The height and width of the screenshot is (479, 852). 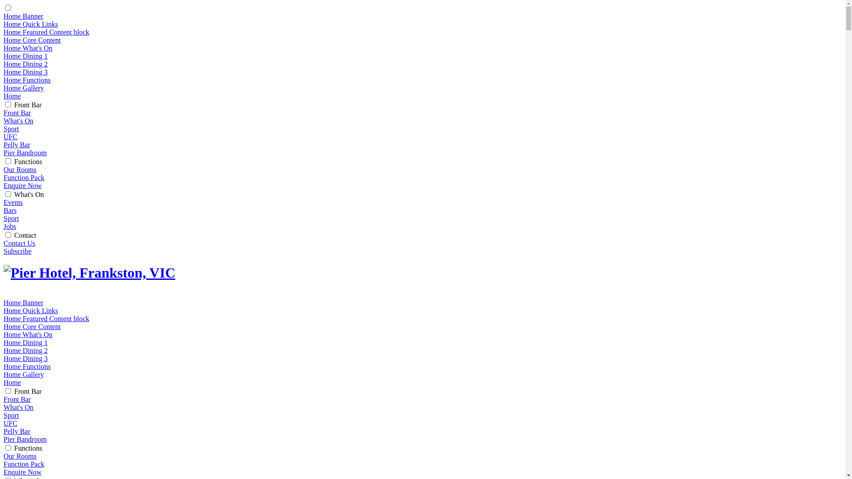 I want to click on Home, so click(x=12, y=96).